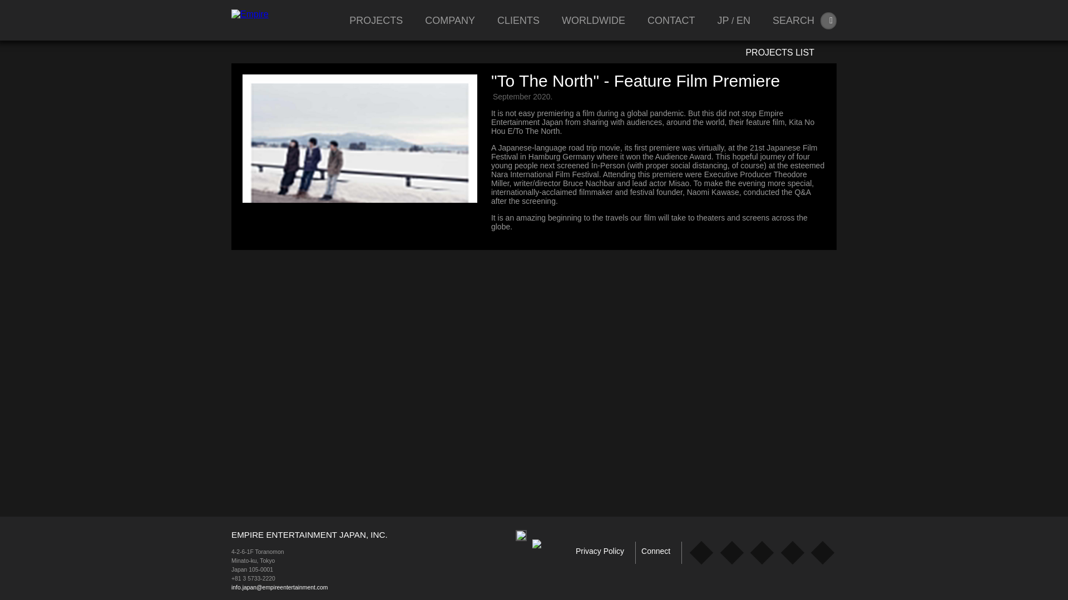 Image resolution: width=1068 pixels, height=600 pixels. Describe the element at coordinates (671, 21) in the screenshot. I see `CONTACT` at that location.